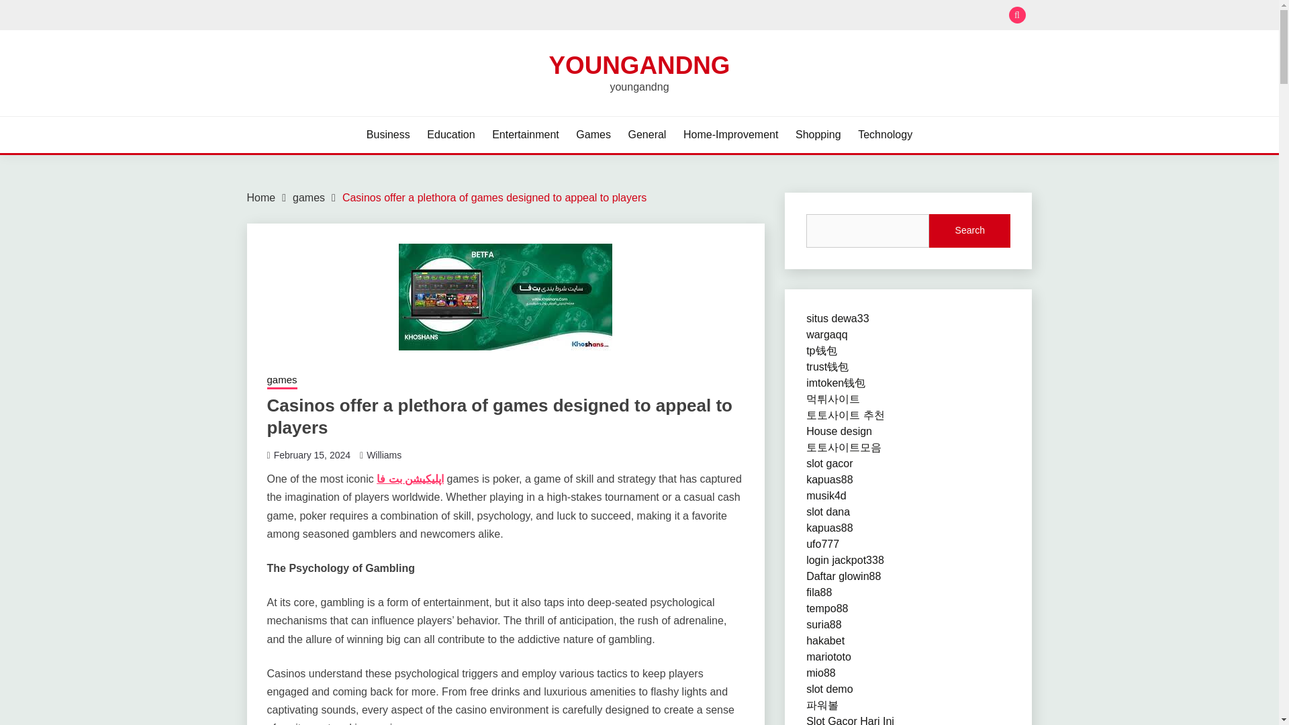  What do you see at coordinates (826, 334) in the screenshot?
I see `wargaqq` at bounding box center [826, 334].